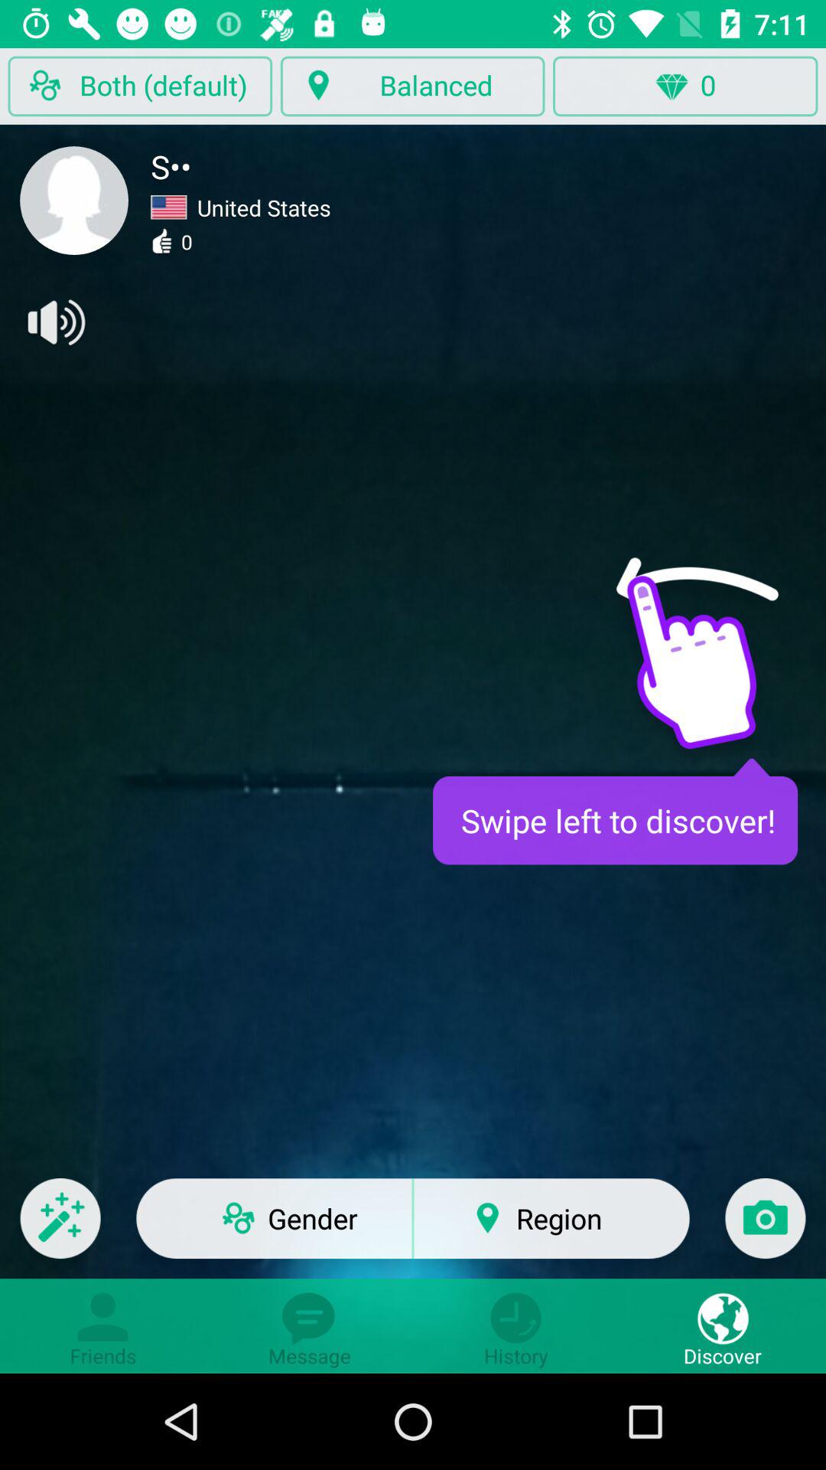 This screenshot has width=826, height=1470. What do you see at coordinates (140, 86) in the screenshot?
I see `select the button left to balanced` at bounding box center [140, 86].